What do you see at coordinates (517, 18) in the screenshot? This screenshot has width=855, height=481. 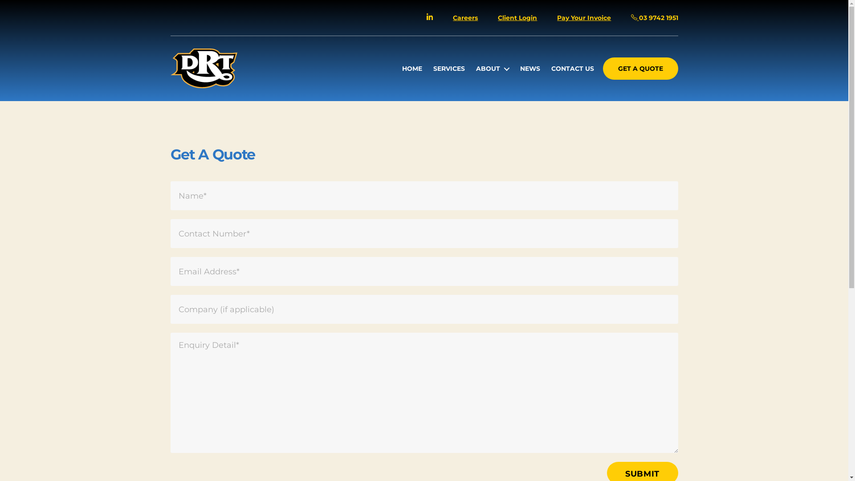 I see `Client Login` at bounding box center [517, 18].